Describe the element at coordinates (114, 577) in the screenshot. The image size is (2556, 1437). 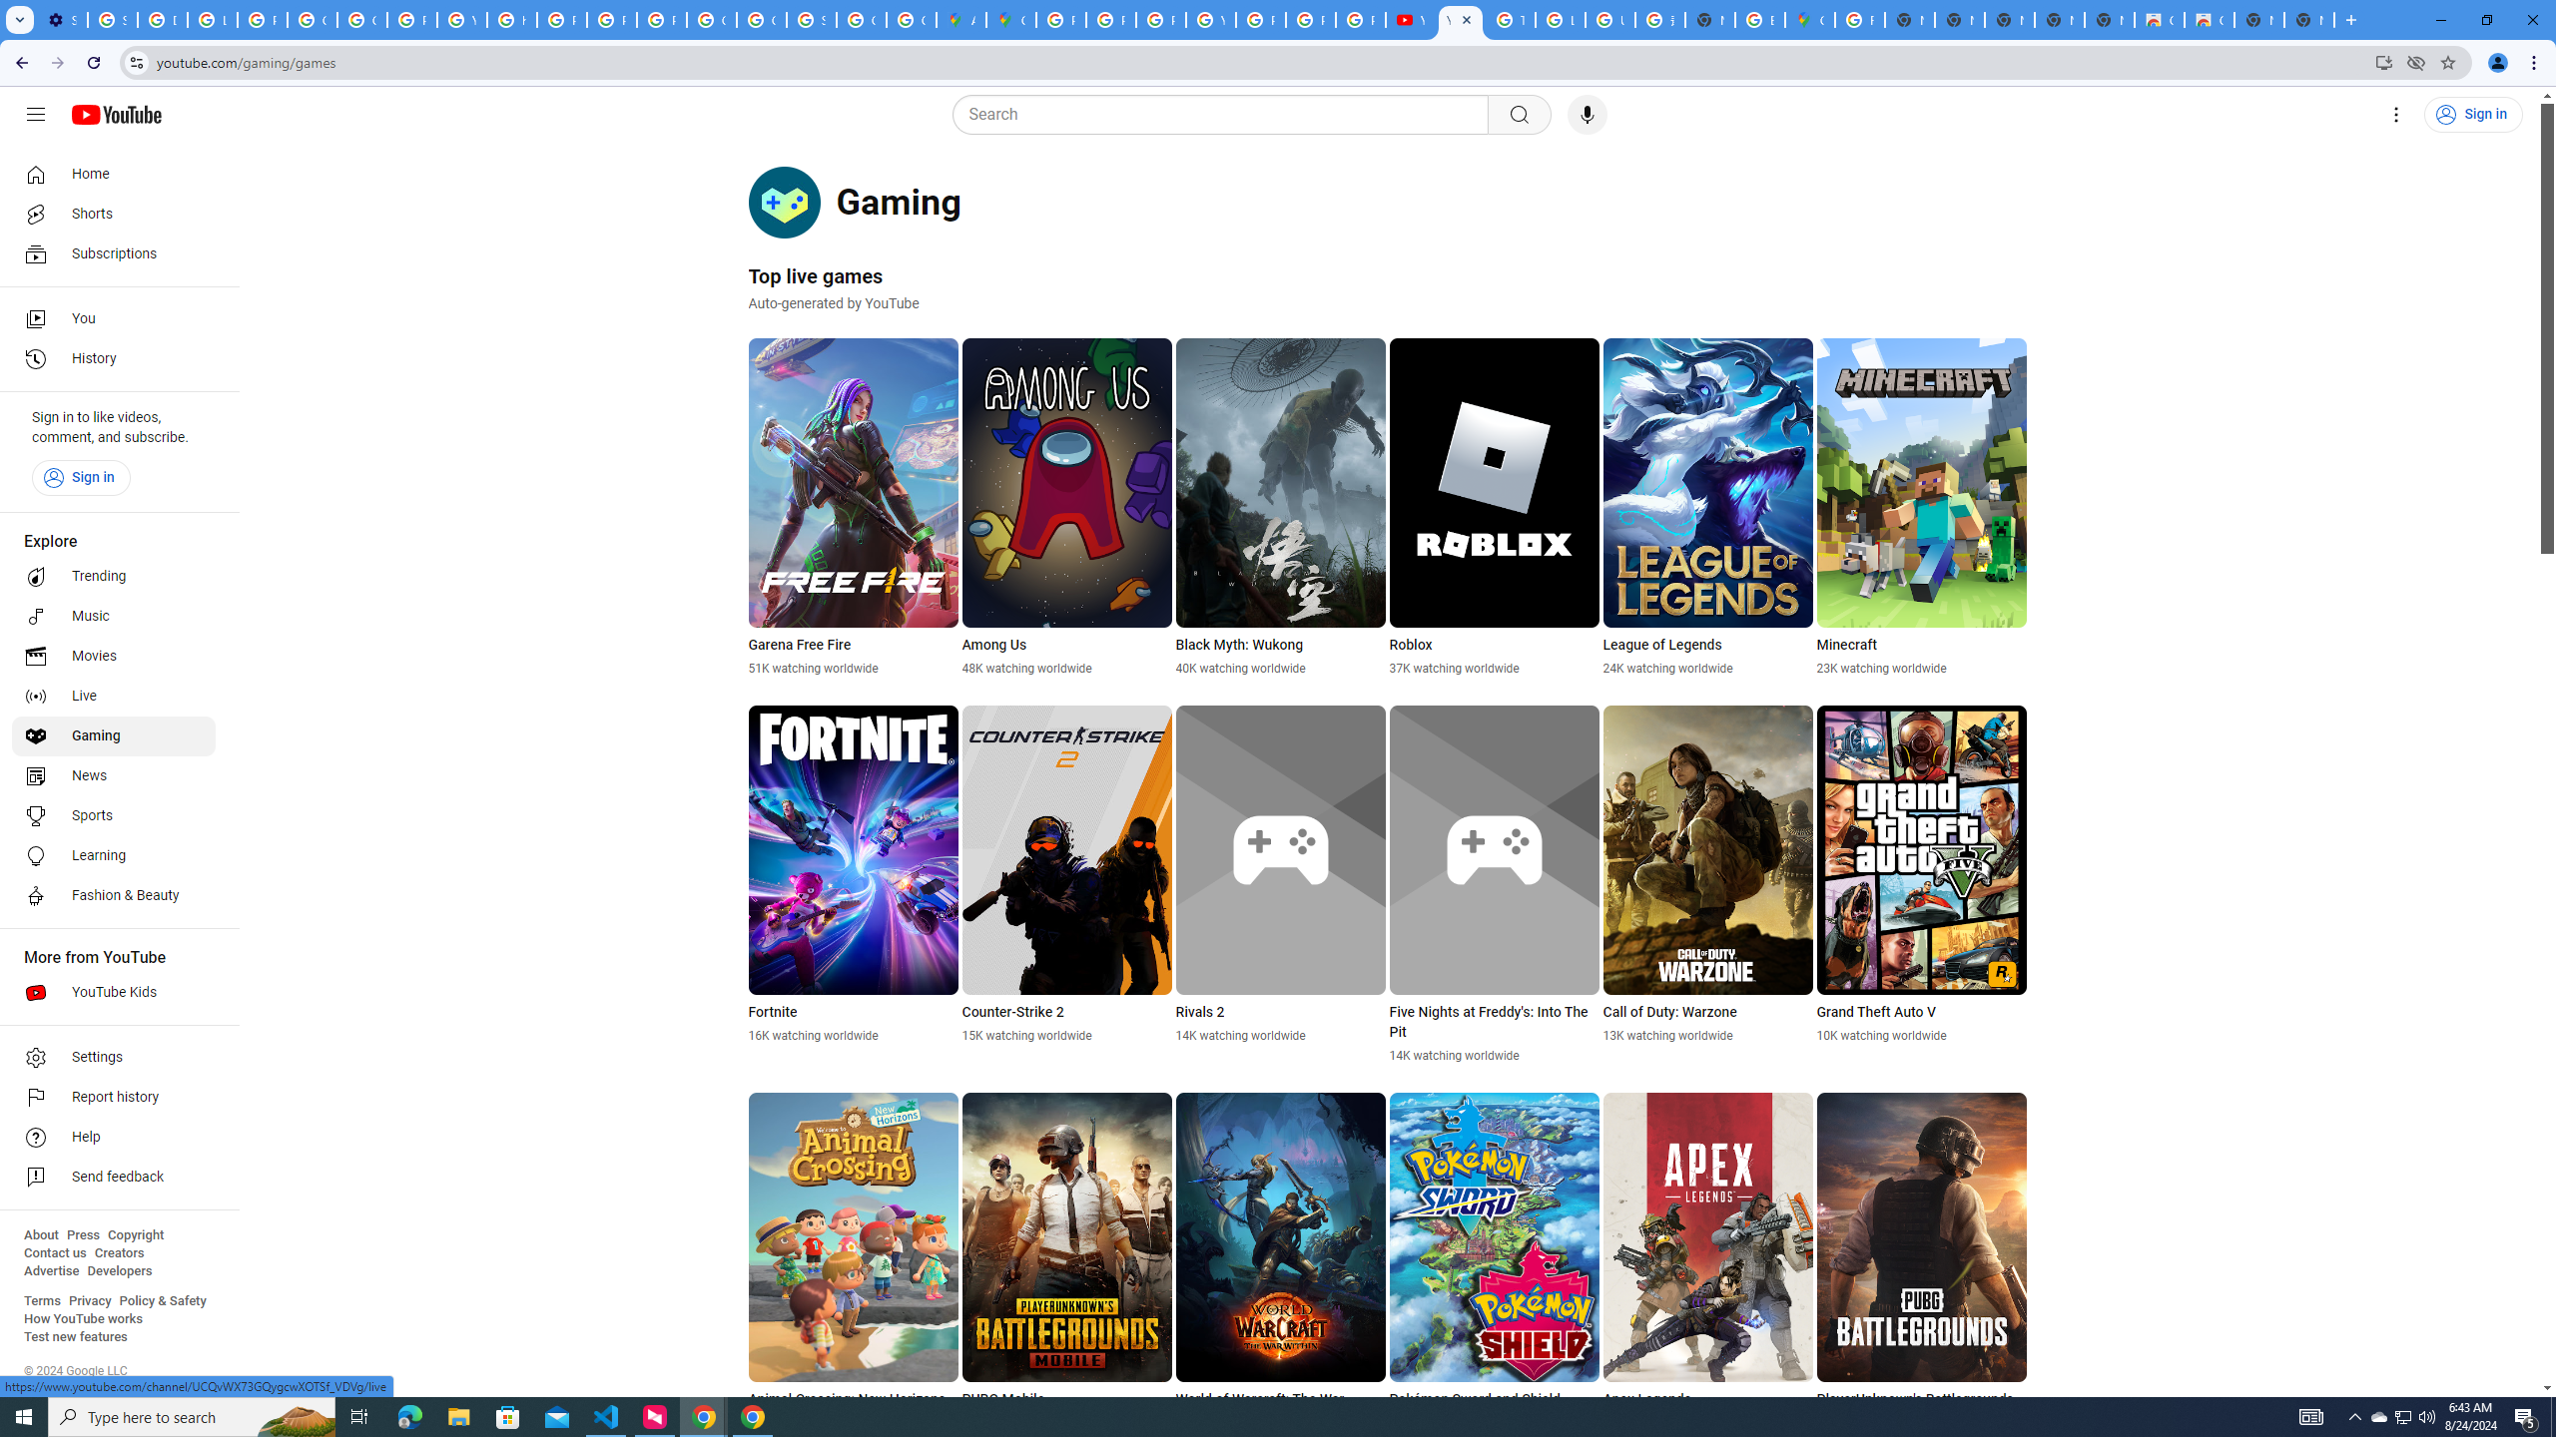
I see `Trending` at that location.